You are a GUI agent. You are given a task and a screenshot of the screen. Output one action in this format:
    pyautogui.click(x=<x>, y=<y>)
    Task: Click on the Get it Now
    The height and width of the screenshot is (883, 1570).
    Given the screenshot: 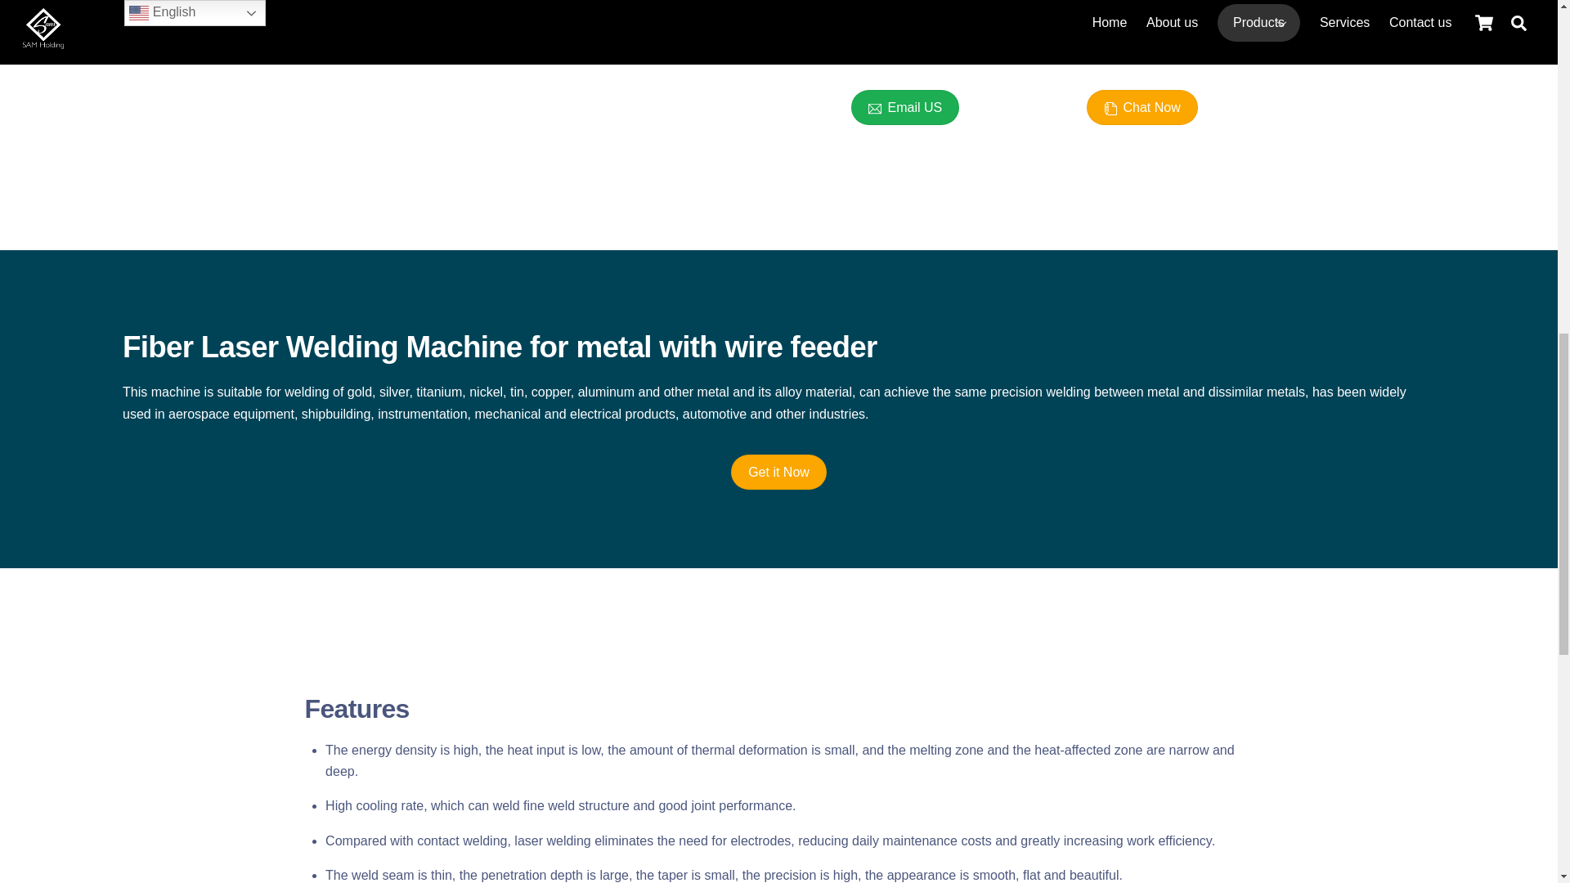 What is the action you would take?
    pyautogui.click(x=778, y=473)
    